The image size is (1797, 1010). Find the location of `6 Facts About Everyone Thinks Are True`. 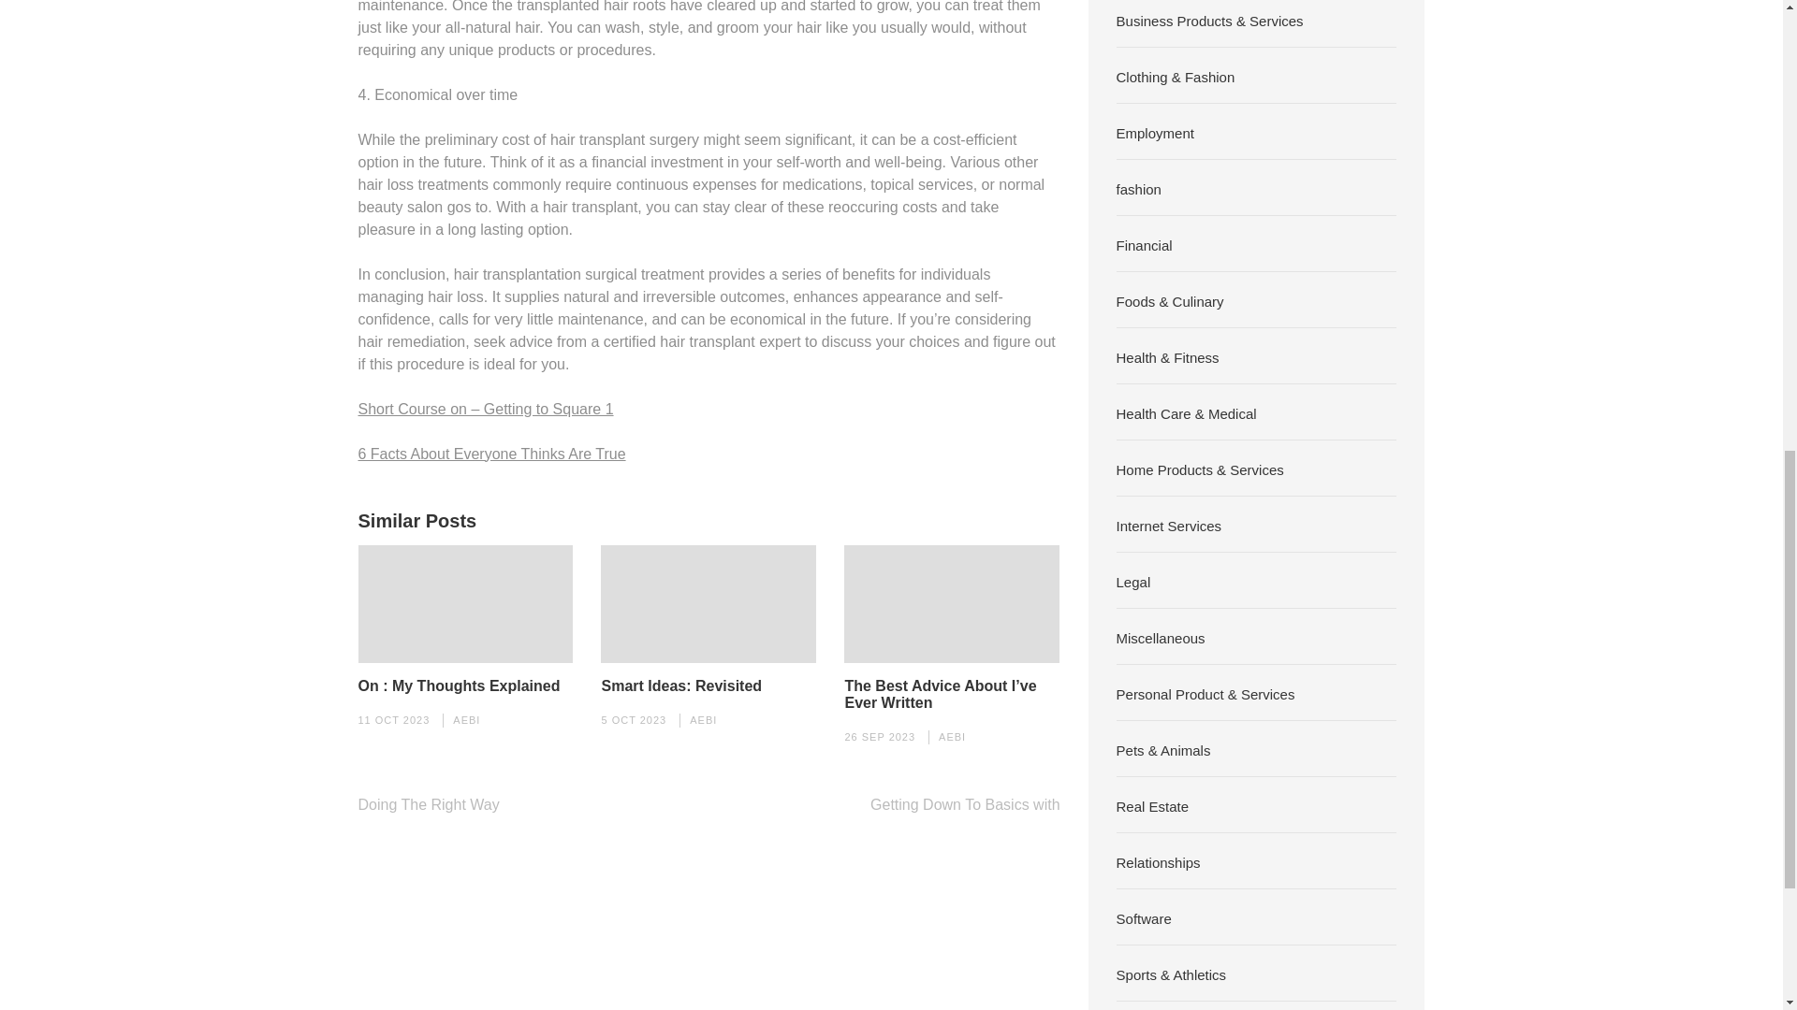

6 Facts About Everyone Thinks Are True is located at coordinates (491, 453).